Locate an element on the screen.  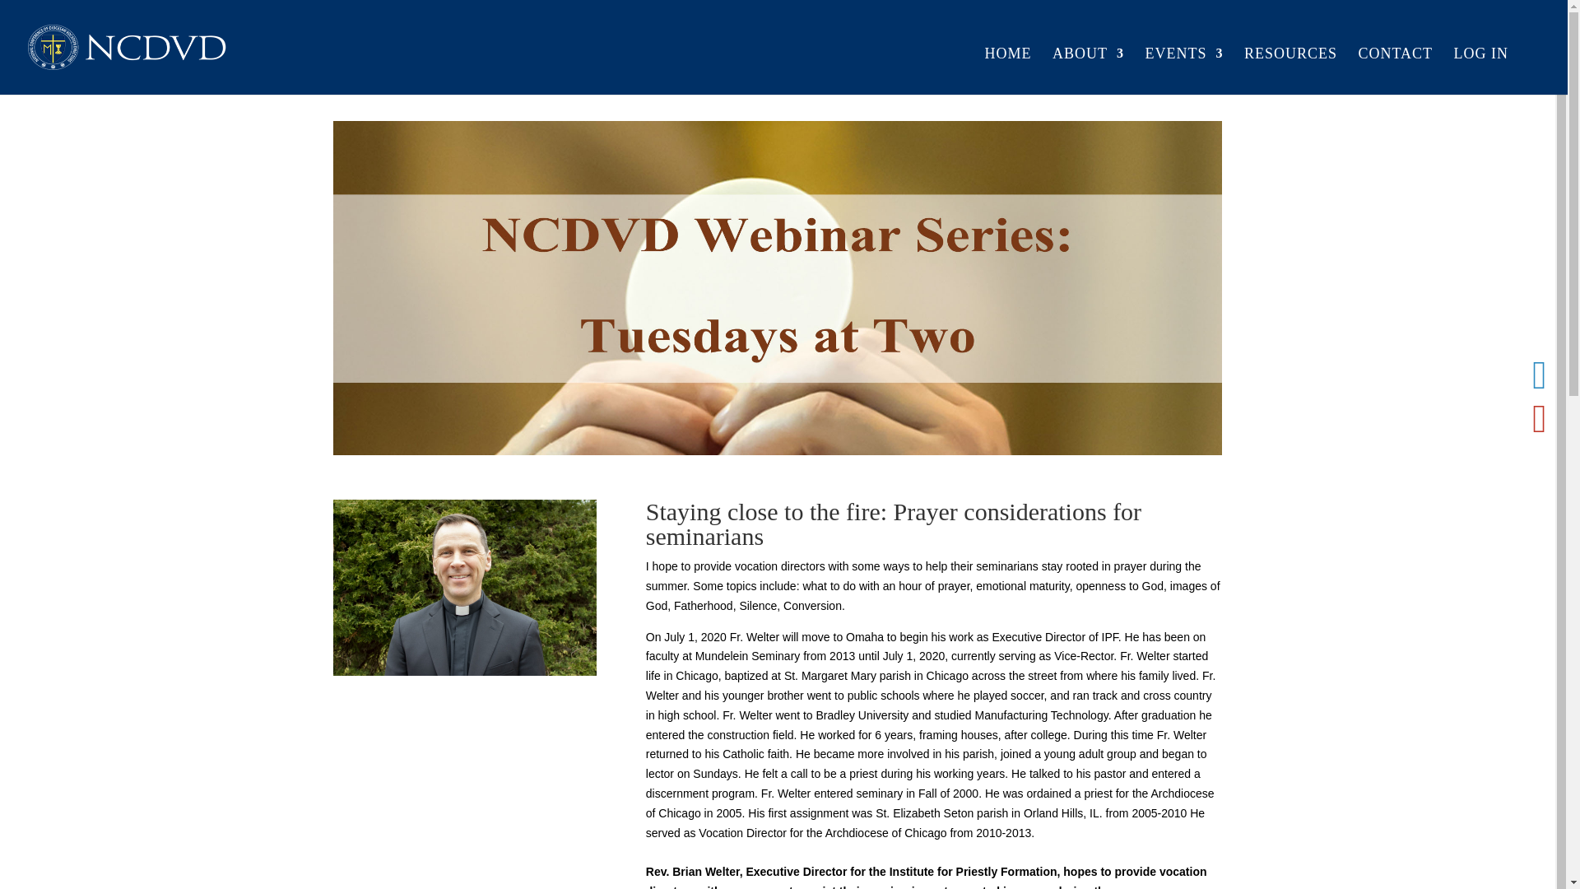
HOME is located at coordinates (1007, 71).